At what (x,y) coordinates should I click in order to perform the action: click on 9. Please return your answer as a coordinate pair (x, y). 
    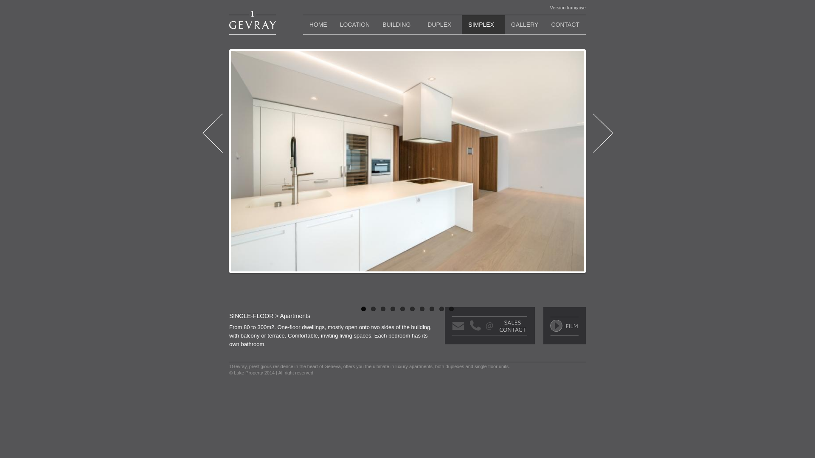
    Looking at the image, I should click on (441, 309).